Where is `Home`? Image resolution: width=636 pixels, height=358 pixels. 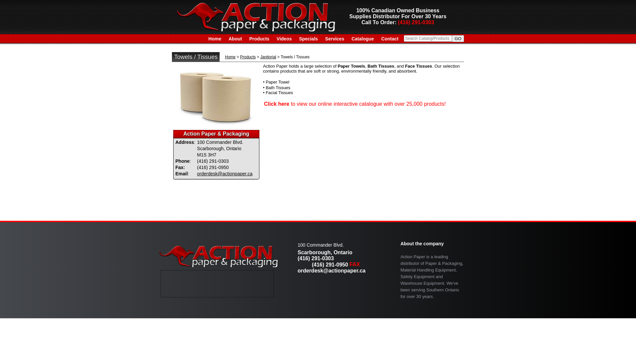 Home is located at coordinates (215, 39).